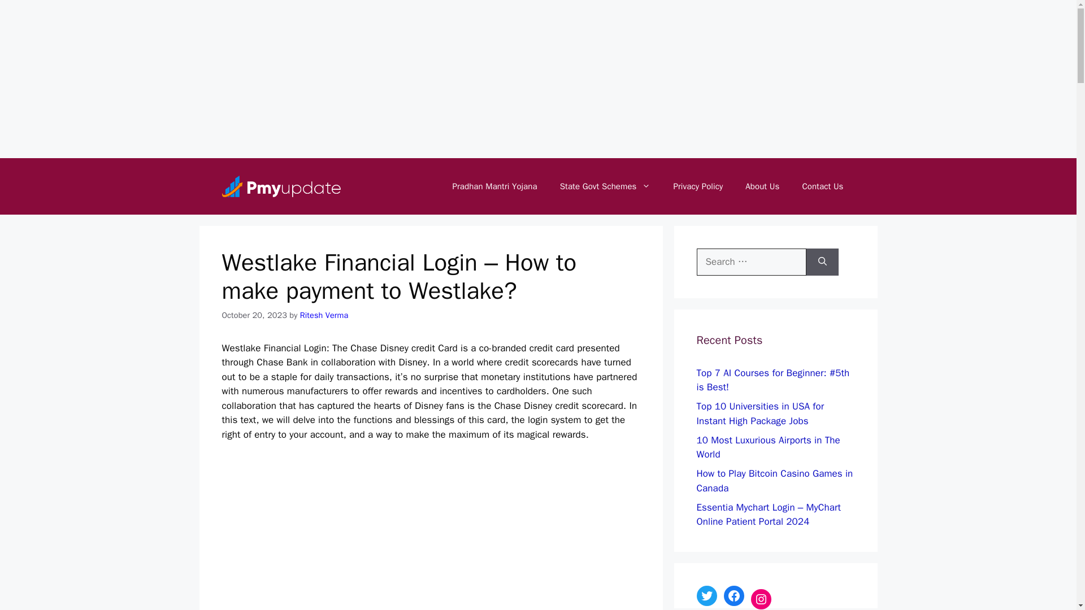  Describe the element at coordinates (751, 262) in the screenshot. I see `Search for:` at that location.